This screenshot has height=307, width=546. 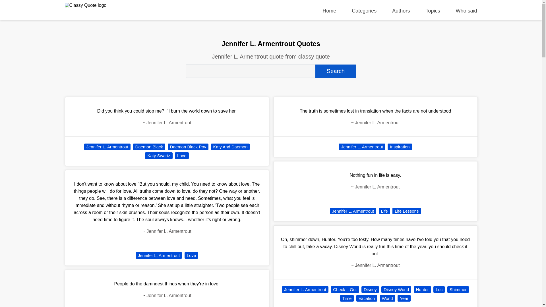 What do you see at coordinates (159, 255) in the screenshot?
I see `Jennifer L. Armentrout` at bounding box center [159, 255].